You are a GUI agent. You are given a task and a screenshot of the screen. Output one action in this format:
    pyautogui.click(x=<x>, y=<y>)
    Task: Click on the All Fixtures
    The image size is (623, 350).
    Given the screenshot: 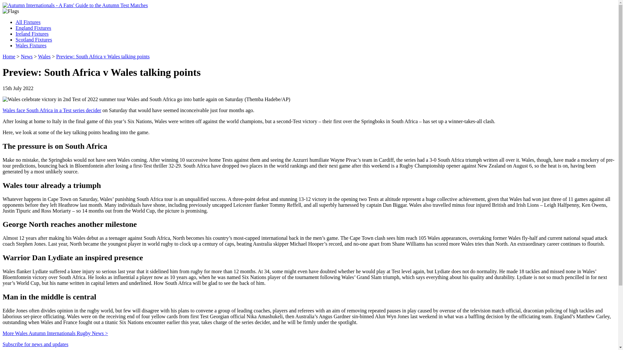 What is the action you would take?
    pyautogui.click(x=28, y=22)
    